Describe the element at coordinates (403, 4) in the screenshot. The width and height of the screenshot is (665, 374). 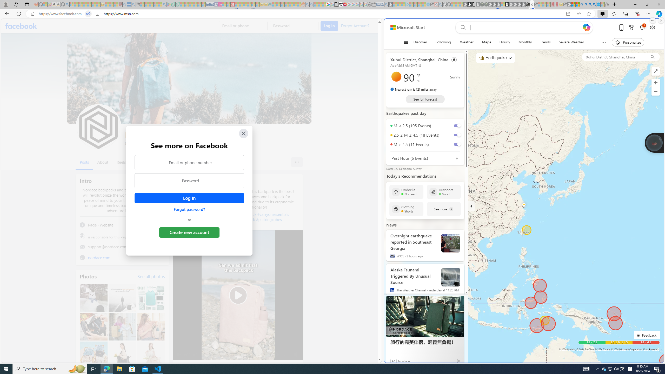
I see `Microsoft account | Privacy - Sleeping` at that location.